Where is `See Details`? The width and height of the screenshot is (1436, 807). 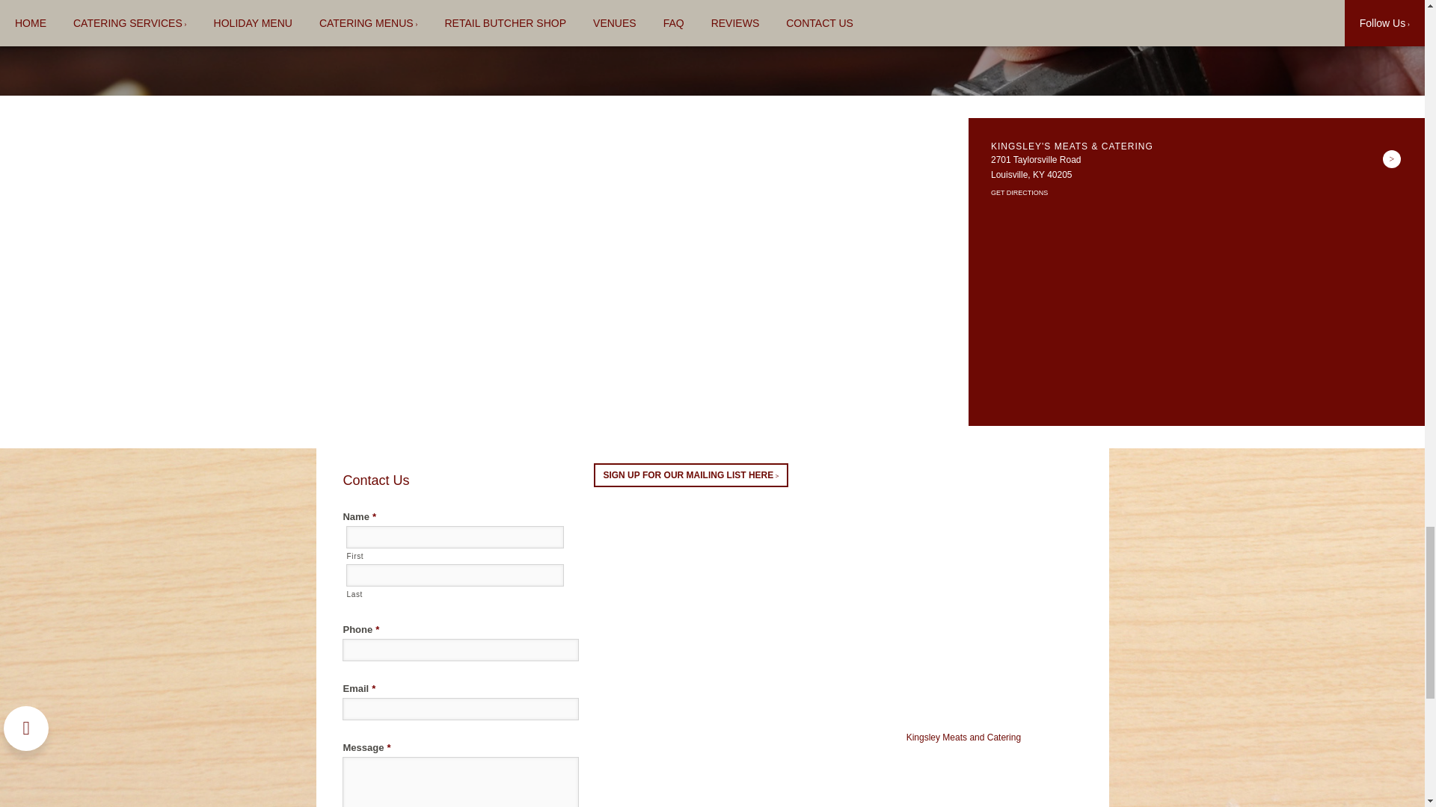
See Details is located at coordinates (1391, 158).